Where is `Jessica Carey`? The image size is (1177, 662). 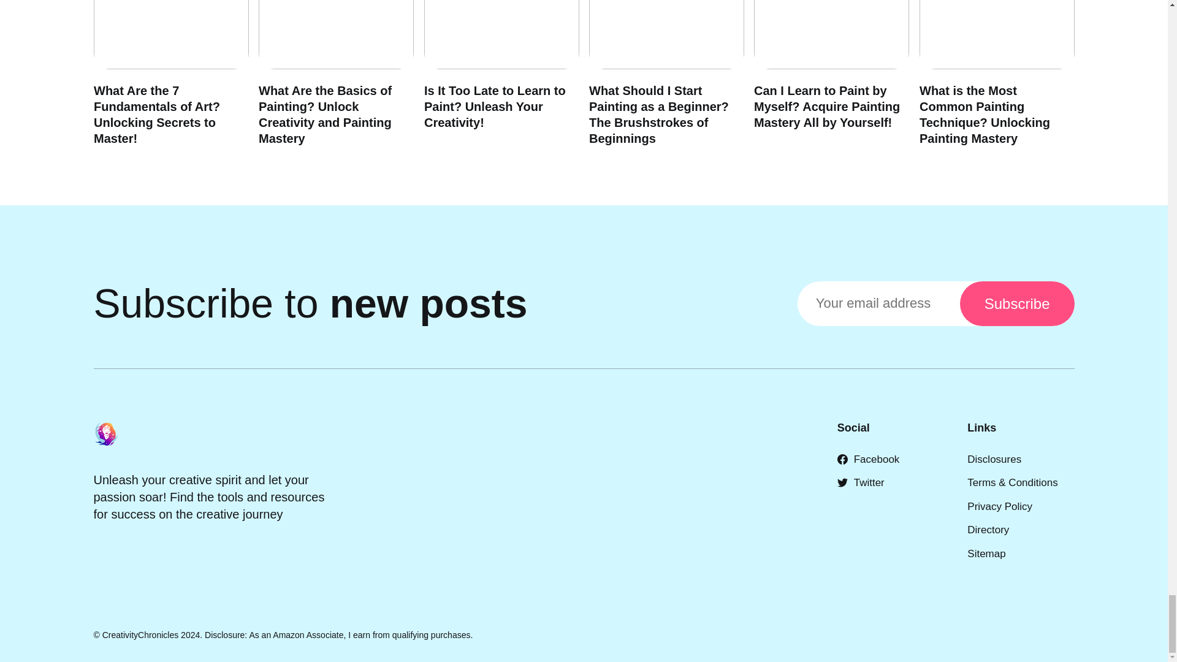
Jessica Carey is located at coordinates (278, 49).